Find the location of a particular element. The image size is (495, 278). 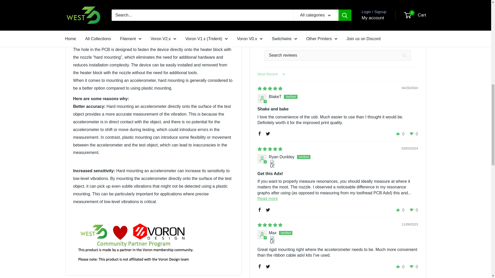

down is located at coordinates (411, 133).